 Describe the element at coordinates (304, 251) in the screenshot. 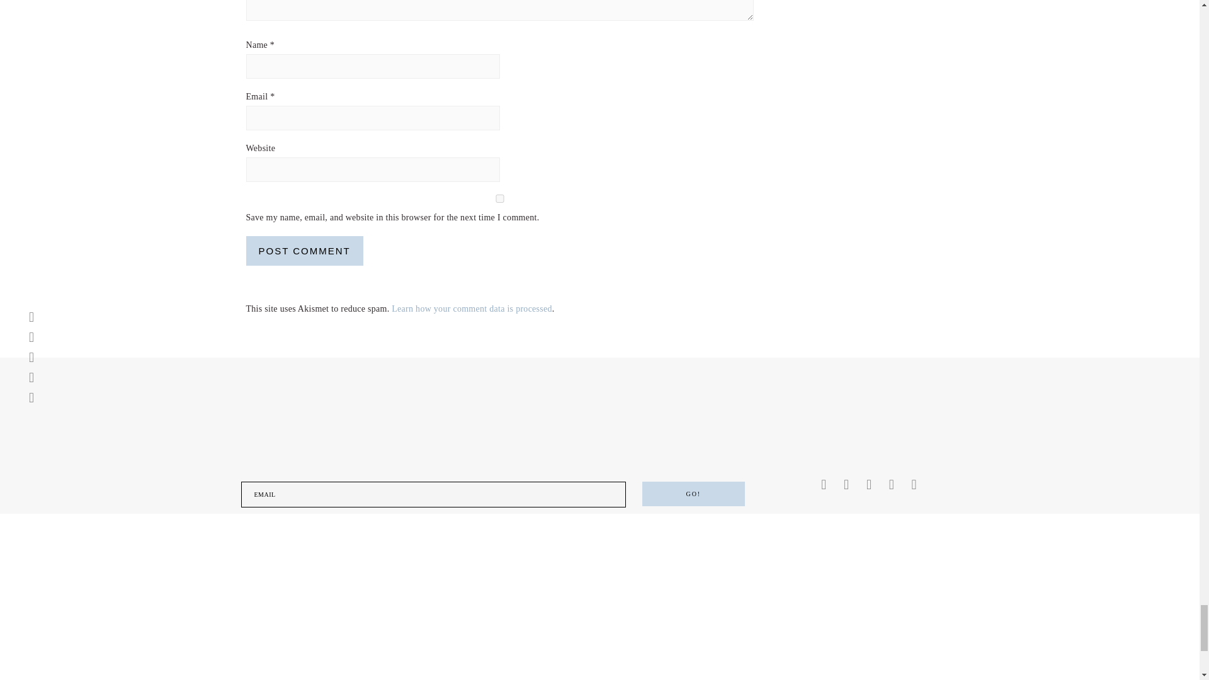

I see `Post Comment` at that location.